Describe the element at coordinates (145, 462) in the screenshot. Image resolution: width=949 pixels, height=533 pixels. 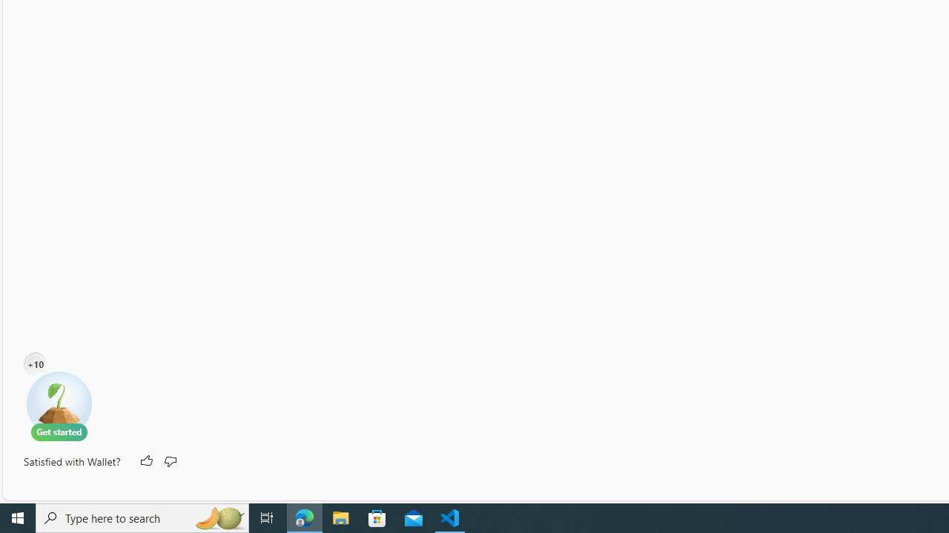
I see `Like` at that location.